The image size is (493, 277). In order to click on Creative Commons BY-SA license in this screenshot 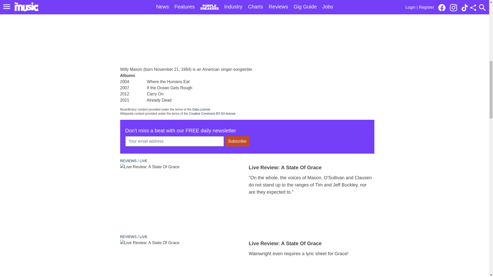, I will do `click(212, 114)`.